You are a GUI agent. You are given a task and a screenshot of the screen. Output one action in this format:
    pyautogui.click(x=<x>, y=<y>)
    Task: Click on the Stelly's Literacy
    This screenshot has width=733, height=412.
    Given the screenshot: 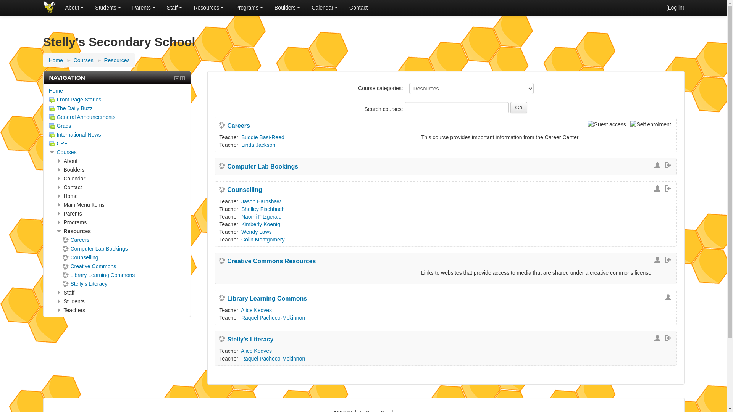 What is the action you would take?
    pyautogui.click(x=85, y=284)
    